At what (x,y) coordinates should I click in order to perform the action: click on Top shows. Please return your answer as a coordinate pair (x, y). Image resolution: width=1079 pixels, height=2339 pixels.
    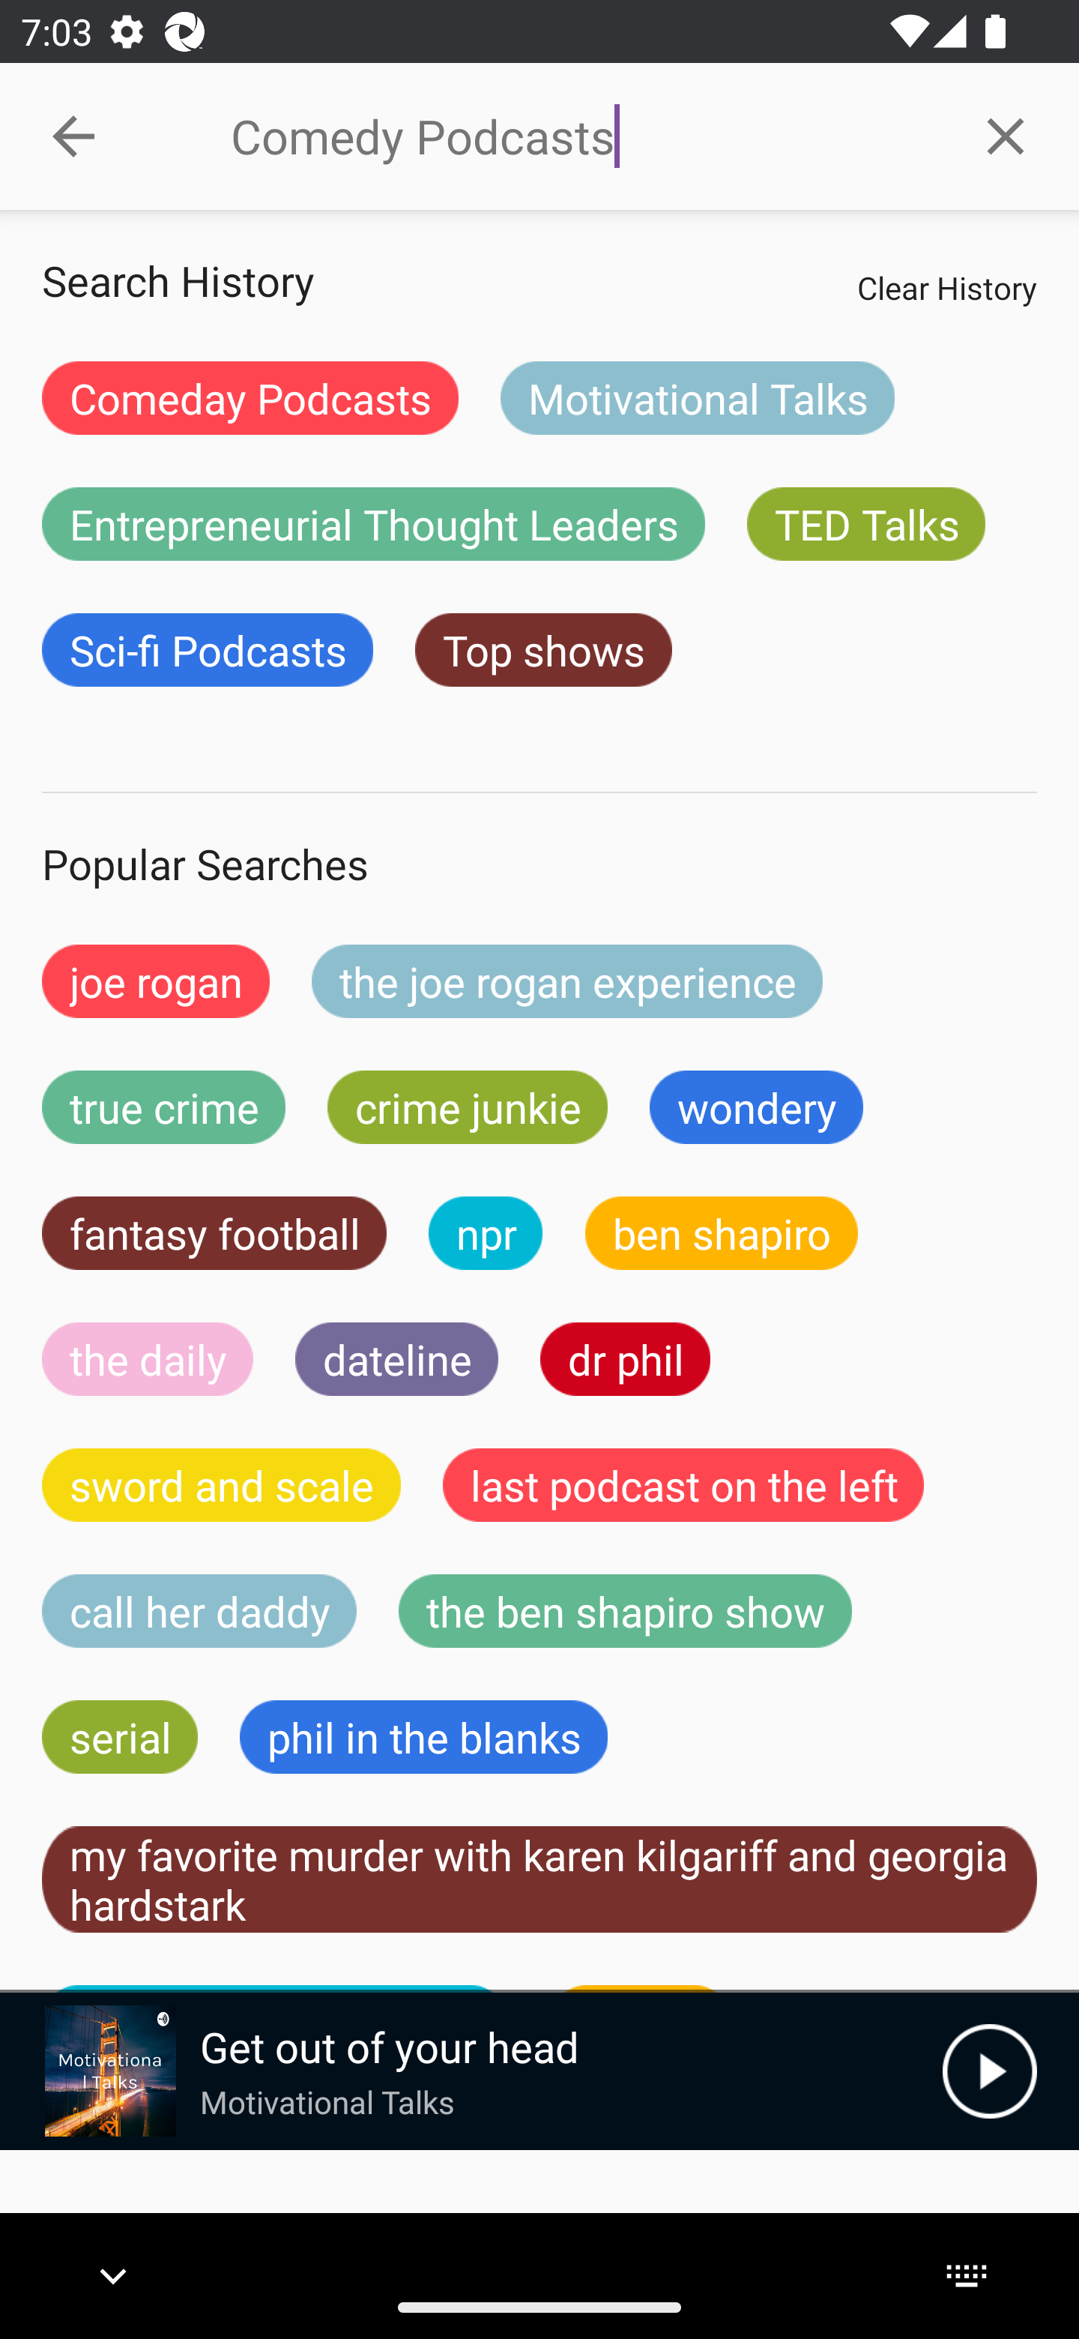
    Looking at the image, I should click on (544, 650).